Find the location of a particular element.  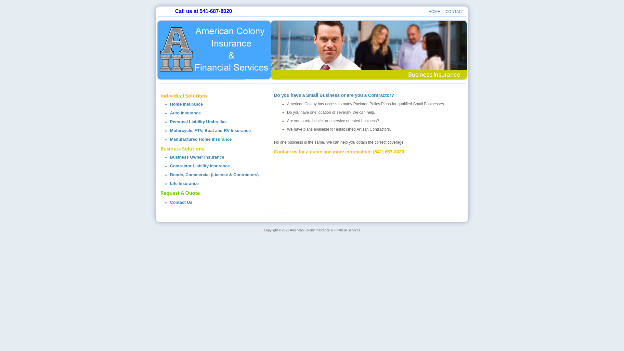

Home Insurance is located at coordinates (187, 104).